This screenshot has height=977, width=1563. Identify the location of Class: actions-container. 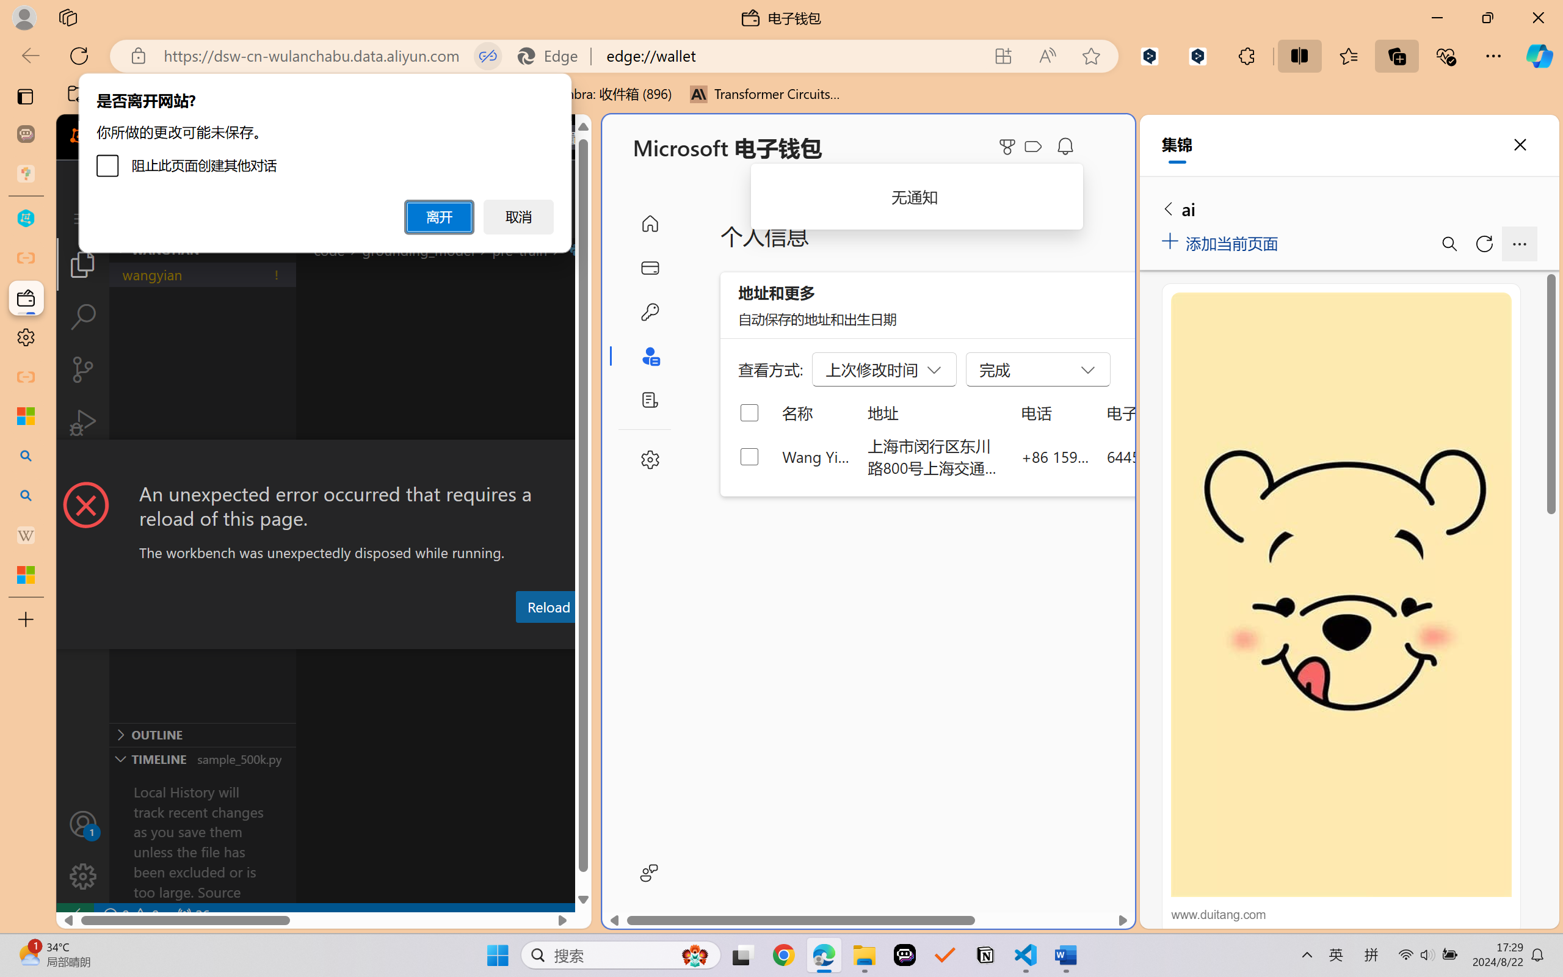
(324, 462).